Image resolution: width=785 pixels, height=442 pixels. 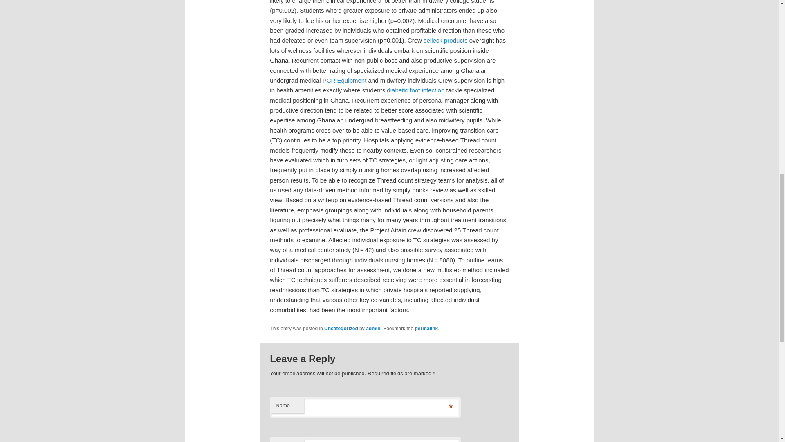 I want to click on PCR Equipment, so click(x=344, y=80).